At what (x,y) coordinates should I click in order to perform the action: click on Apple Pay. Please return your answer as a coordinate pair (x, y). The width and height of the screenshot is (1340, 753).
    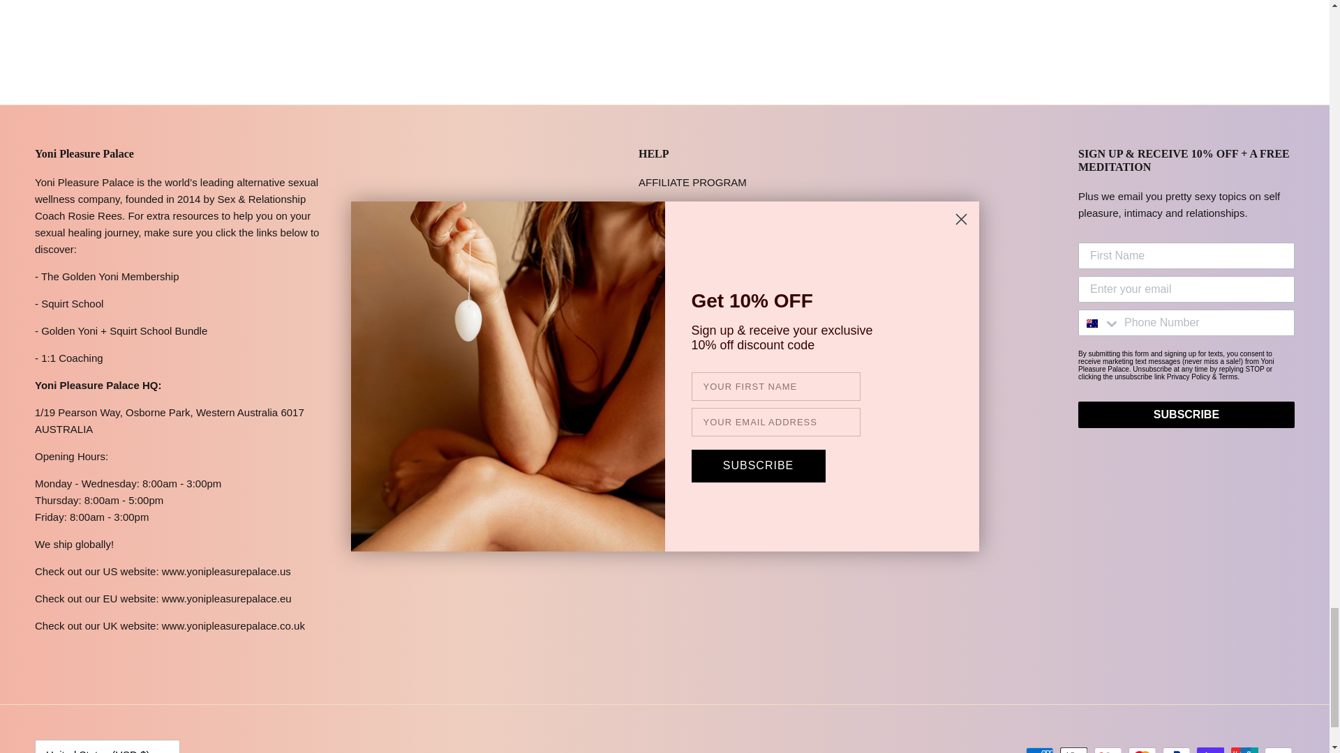
    Looking at the image, I should click on (1073, 750).